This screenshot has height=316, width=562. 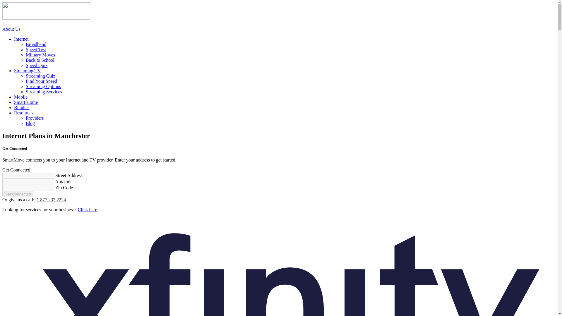 I want to click on Back to School, so click(x=40, y=60).